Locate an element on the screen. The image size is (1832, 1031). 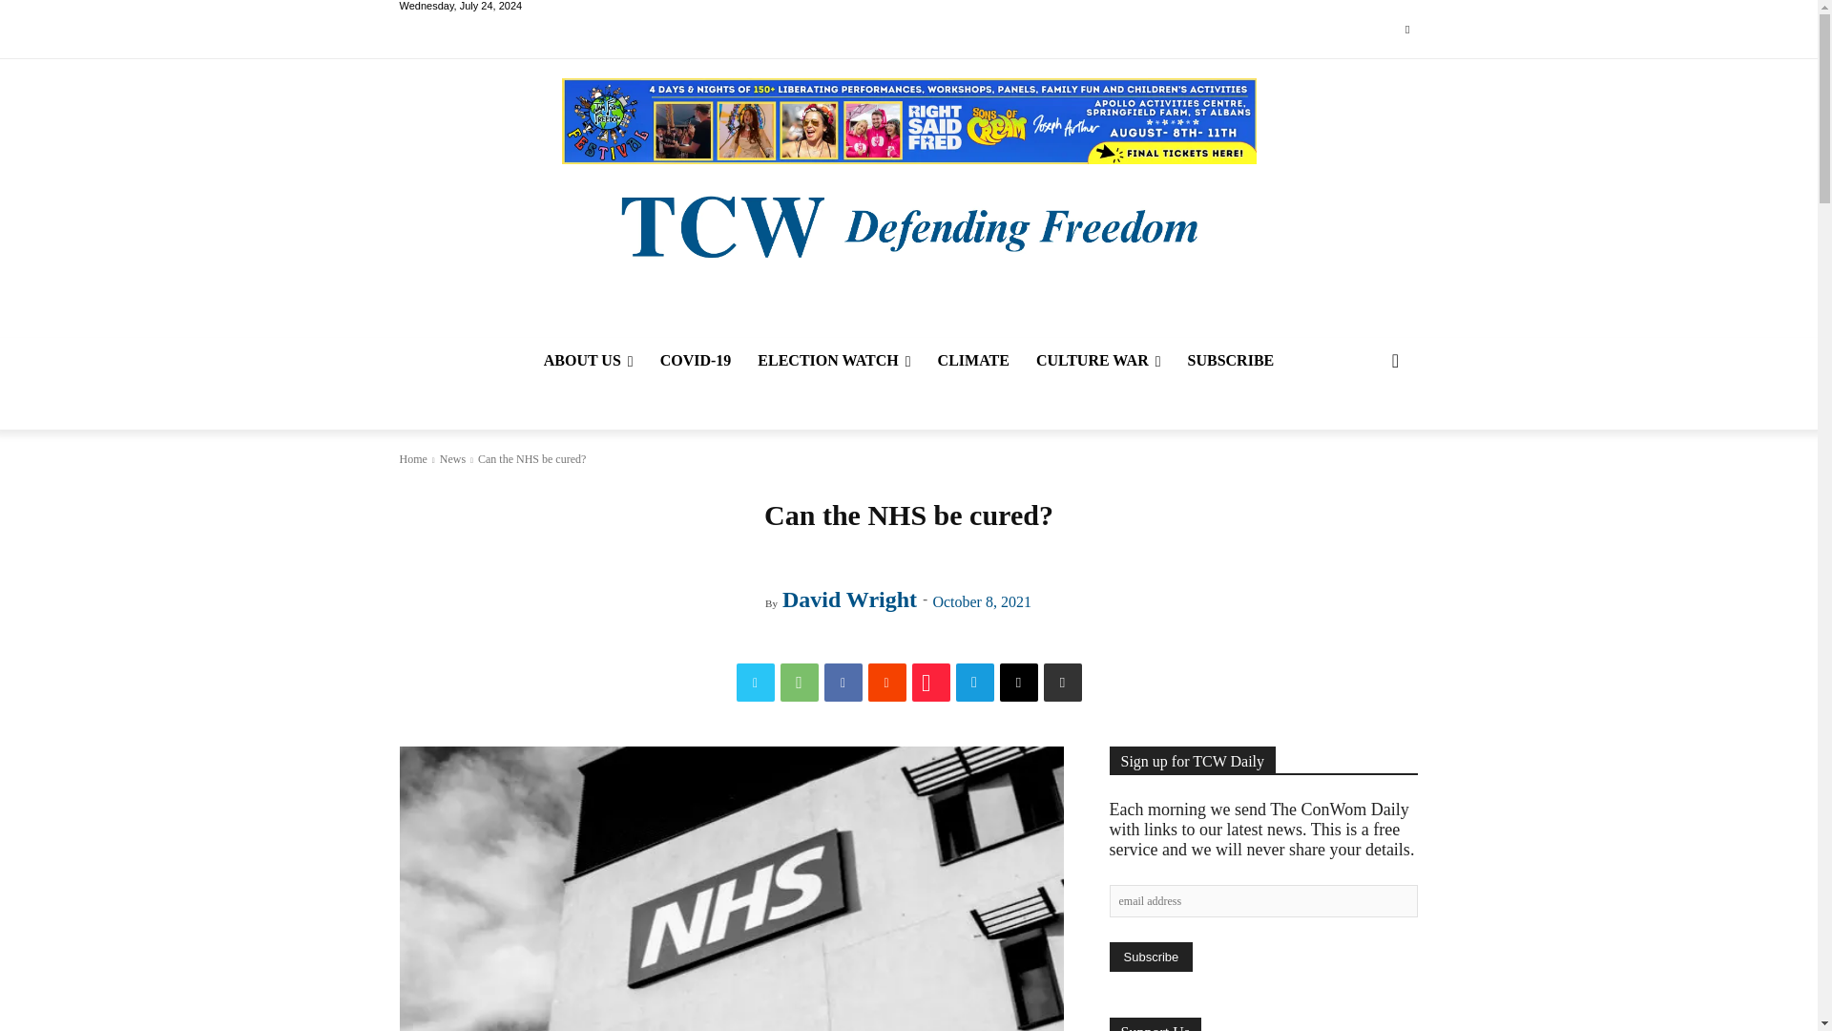
WhatsApp is located at coordinates (800, 683).